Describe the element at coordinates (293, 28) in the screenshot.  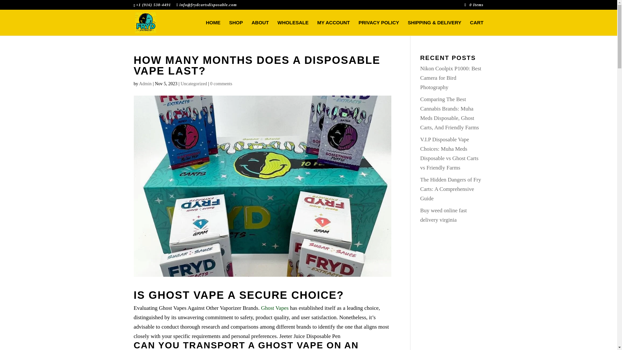
I see `WHOLESALE` at that location.